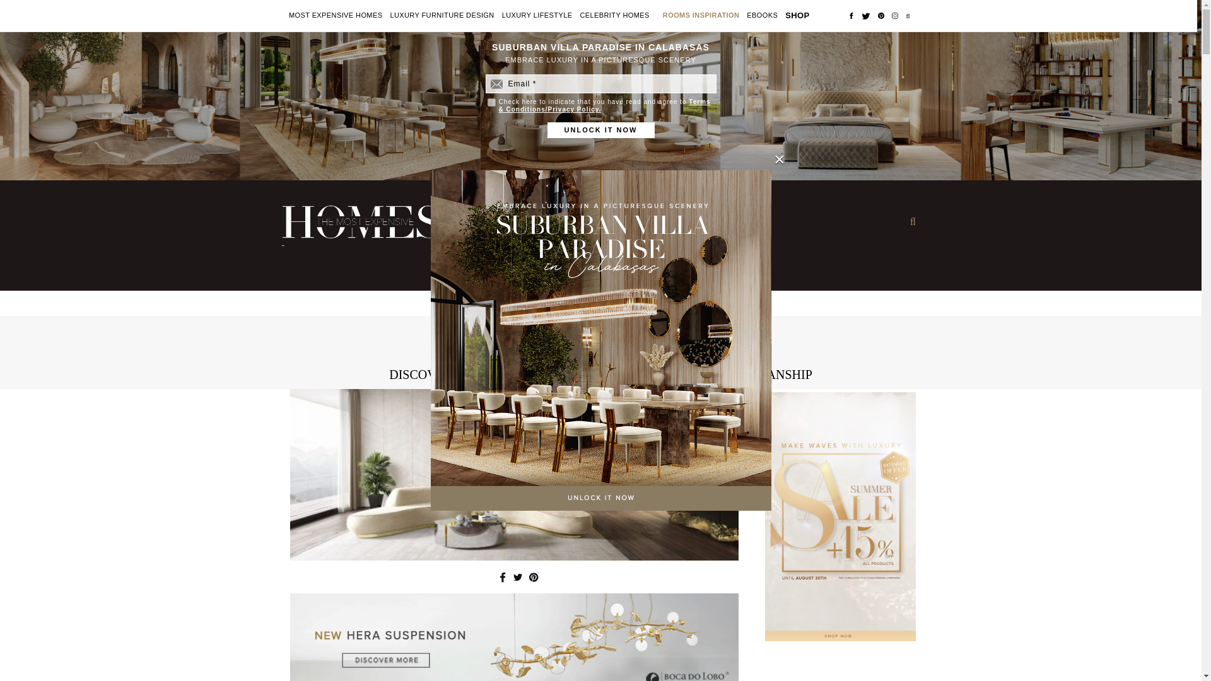 This screenshot has height=681, width=1211. What do you see at coordinates (336, 16) in the screenshot?
I see `MOST EXPENSIVE HOMES` at bounding box center [336, 16].